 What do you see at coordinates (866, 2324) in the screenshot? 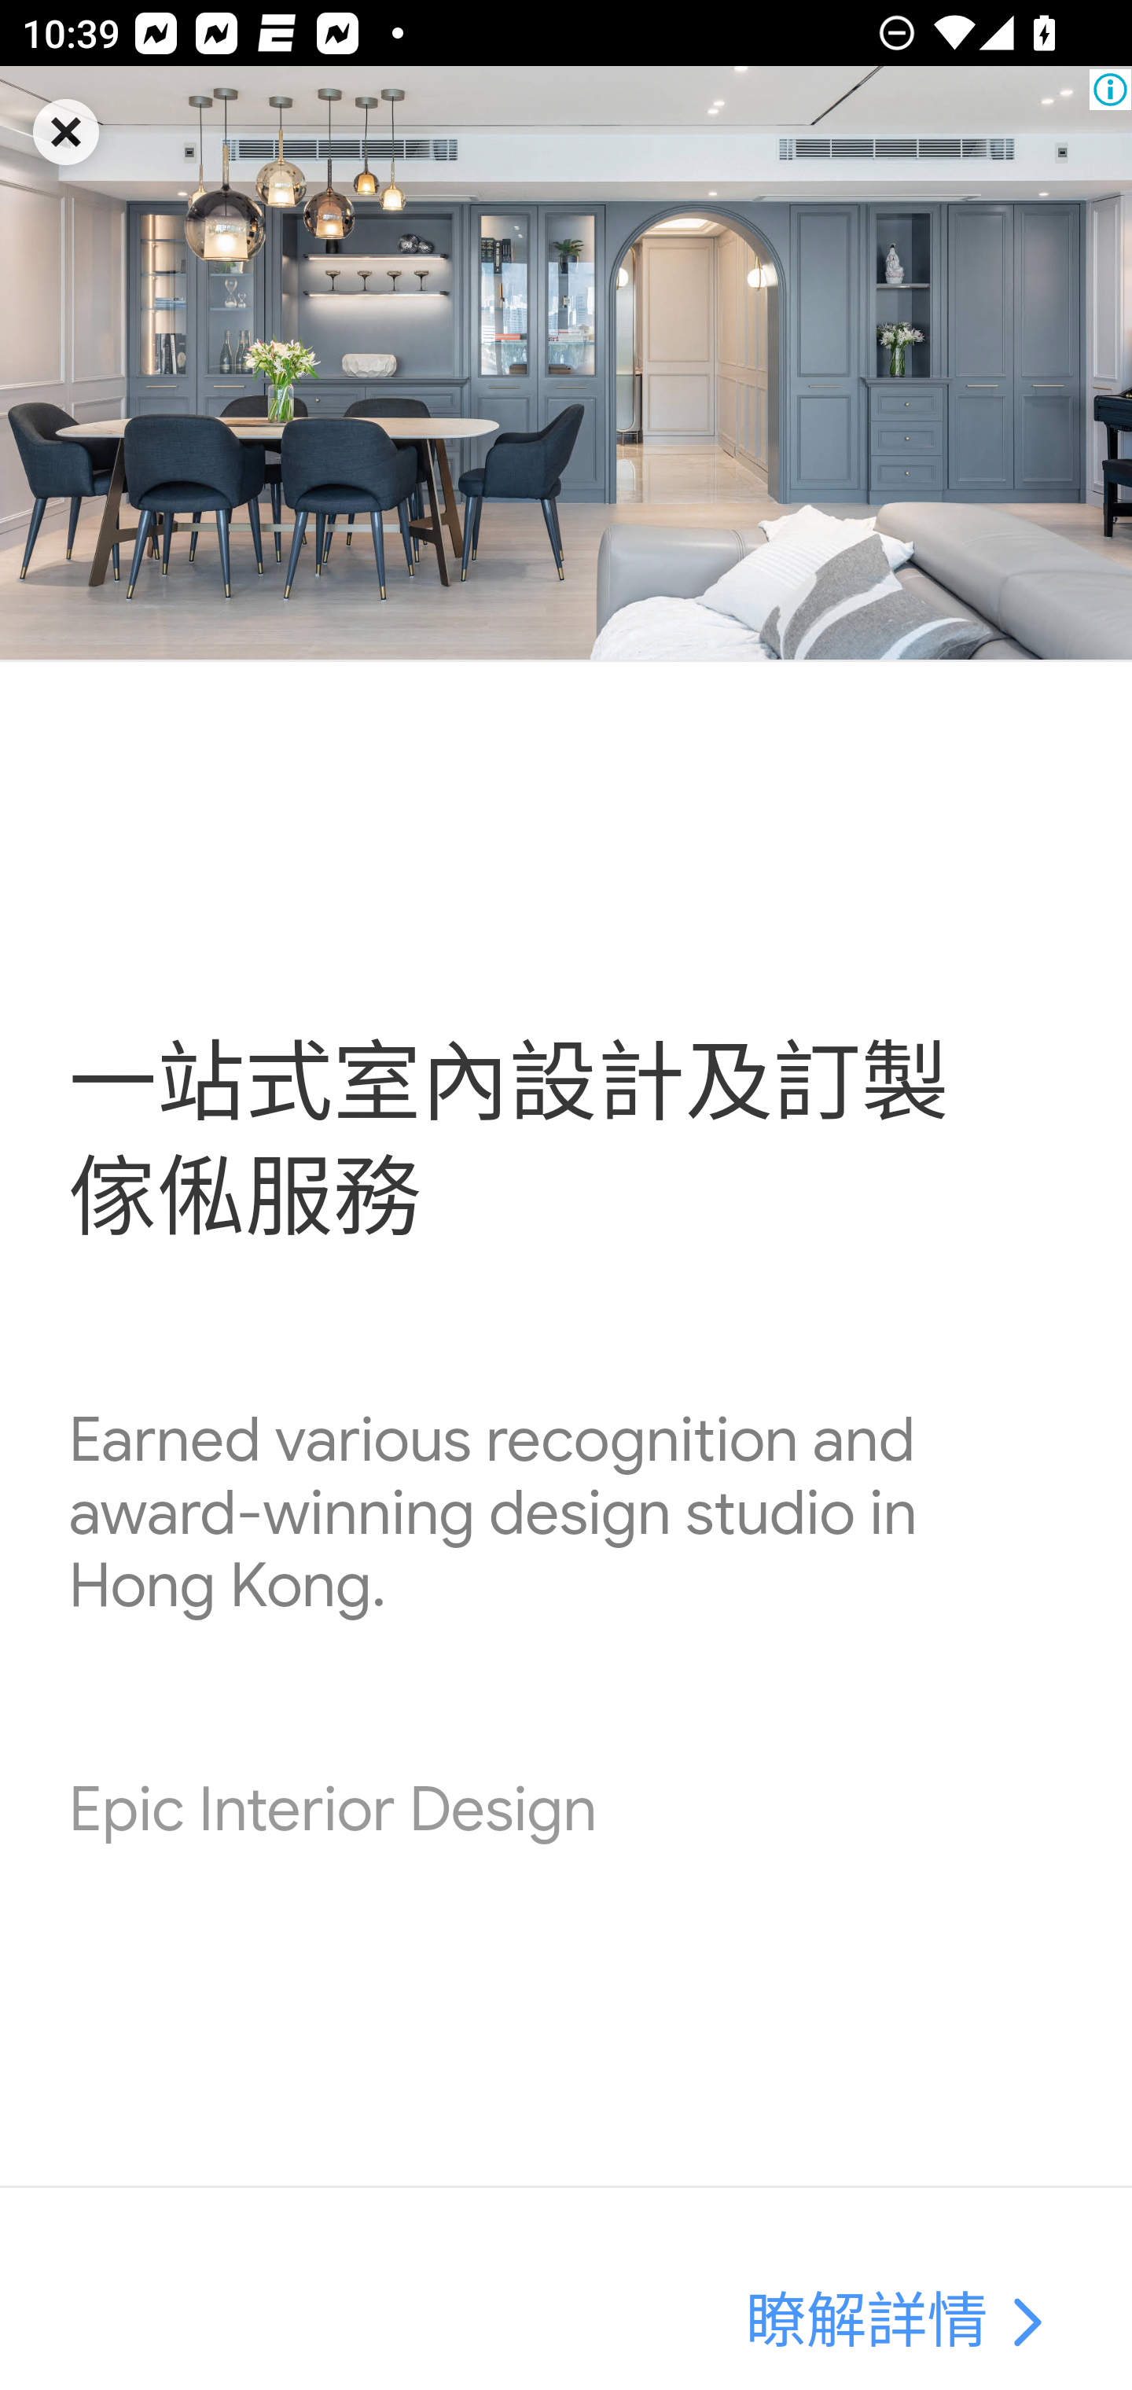
I see `瞭解詳情` at bounding box center [866, 2324].